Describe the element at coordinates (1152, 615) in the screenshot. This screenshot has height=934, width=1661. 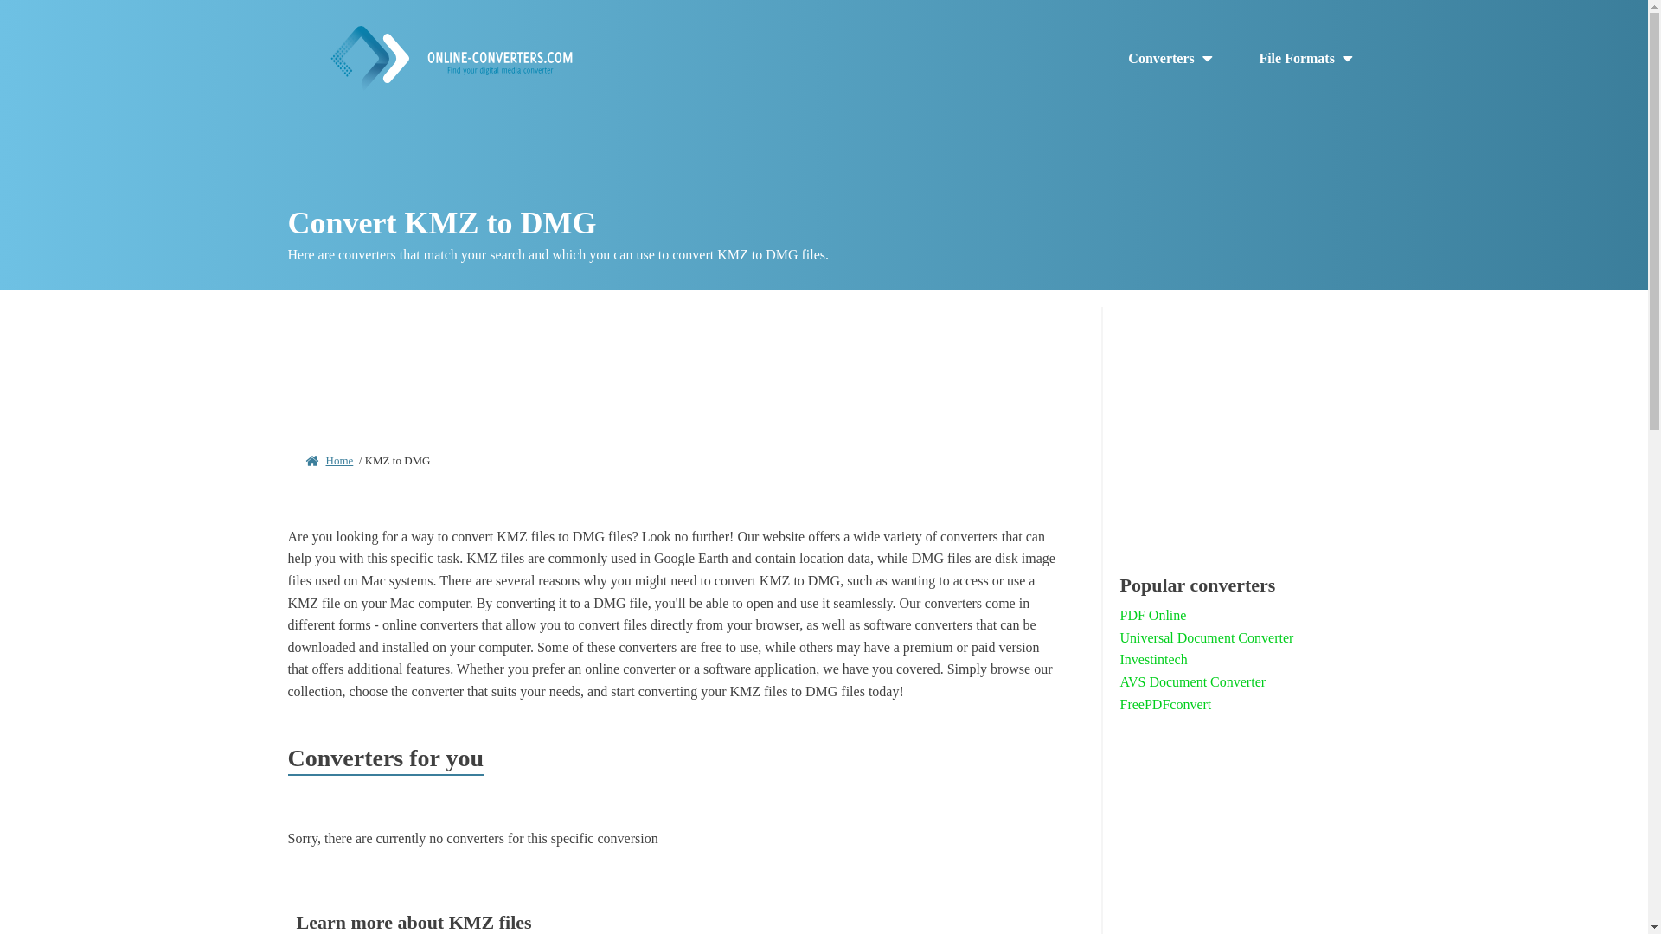
I see `PDF Online` at that location.